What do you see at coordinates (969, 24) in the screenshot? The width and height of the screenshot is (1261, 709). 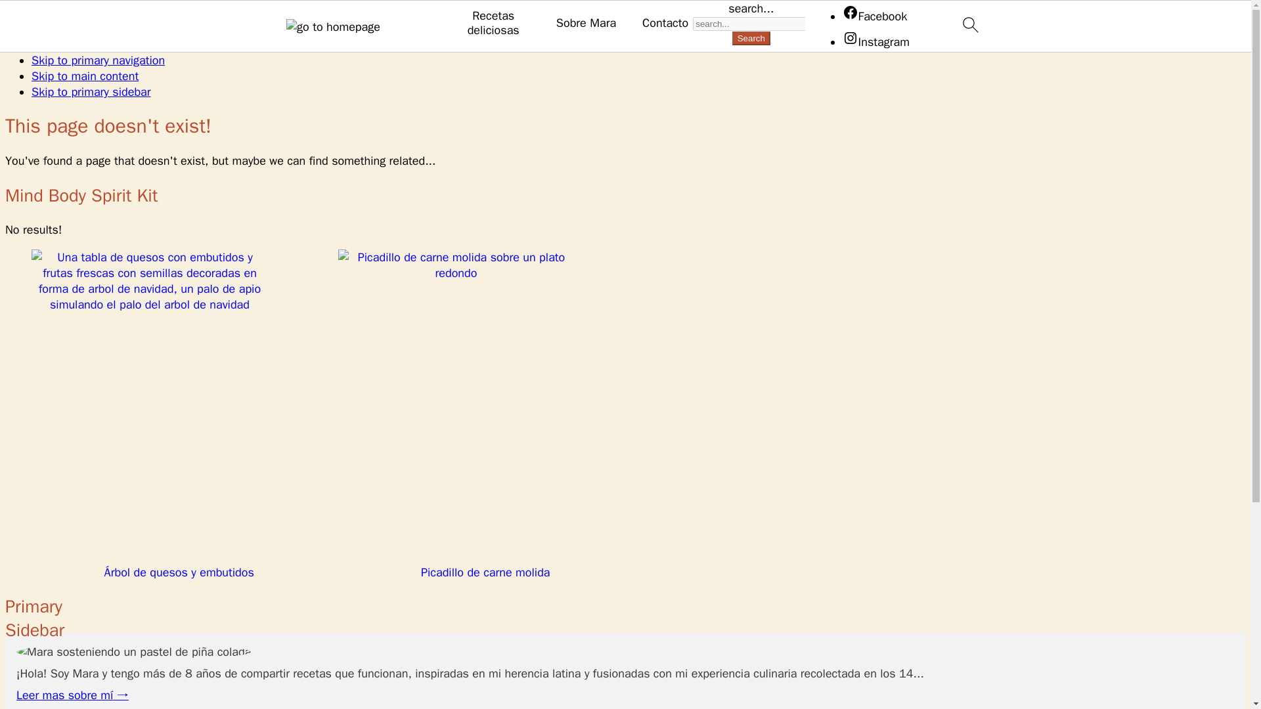 I see `search icon` at bounding box center [969, 24].